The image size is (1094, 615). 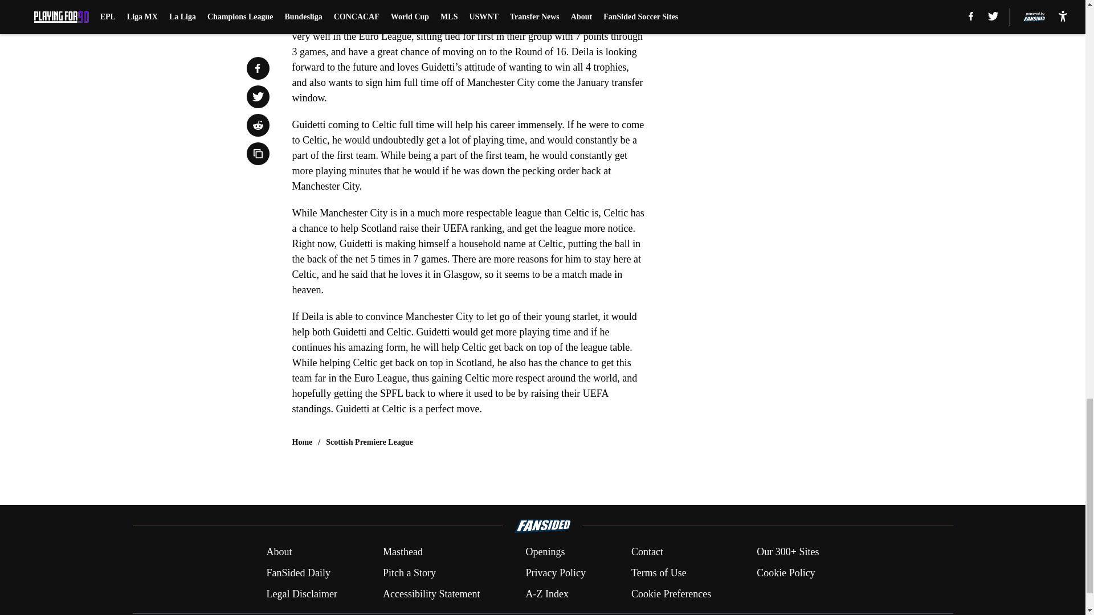 I want to click on FanSided Daily, so click(x=297, y=573).